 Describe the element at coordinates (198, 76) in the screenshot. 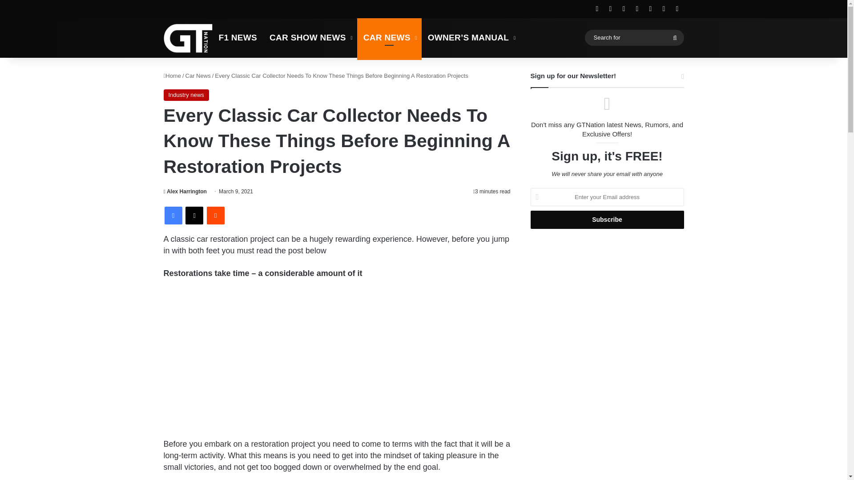

I see `Car News` at that location.